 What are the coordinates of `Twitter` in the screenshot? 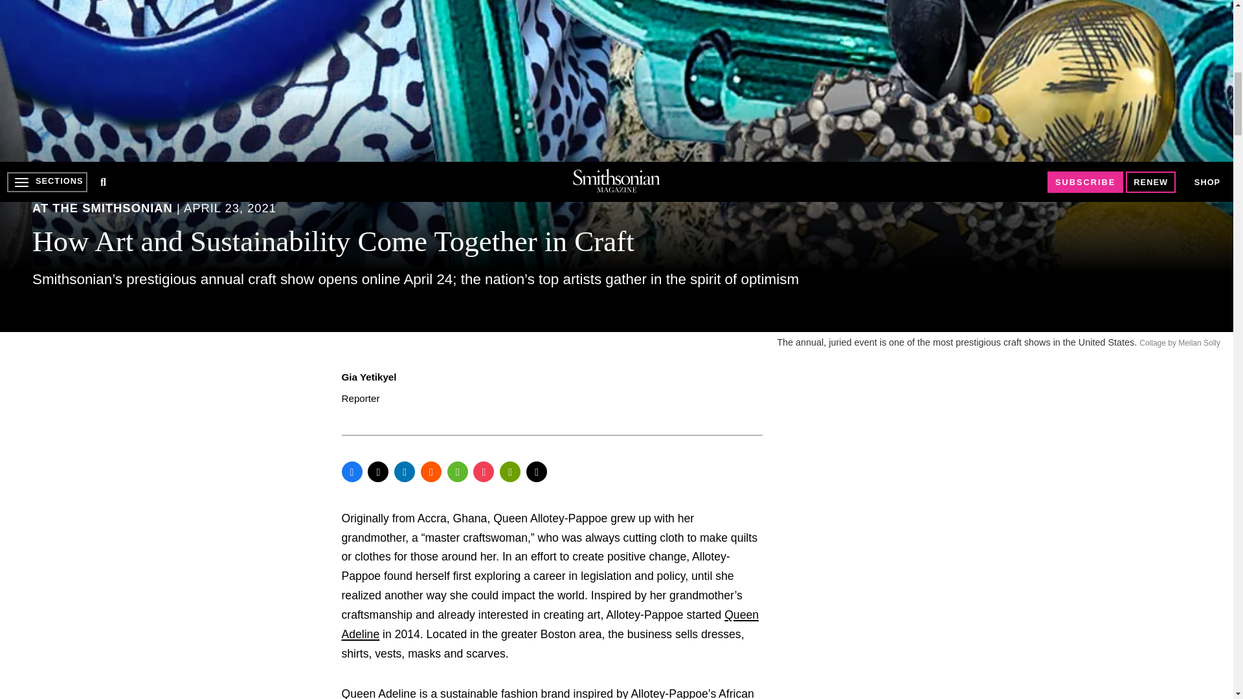 It's located at (378, 471).